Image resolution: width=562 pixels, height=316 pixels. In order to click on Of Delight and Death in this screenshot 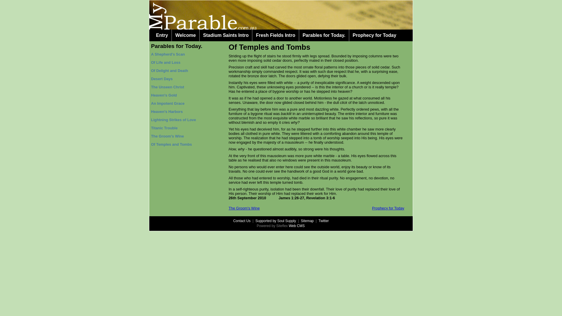, I will do `click(170, 71)`.